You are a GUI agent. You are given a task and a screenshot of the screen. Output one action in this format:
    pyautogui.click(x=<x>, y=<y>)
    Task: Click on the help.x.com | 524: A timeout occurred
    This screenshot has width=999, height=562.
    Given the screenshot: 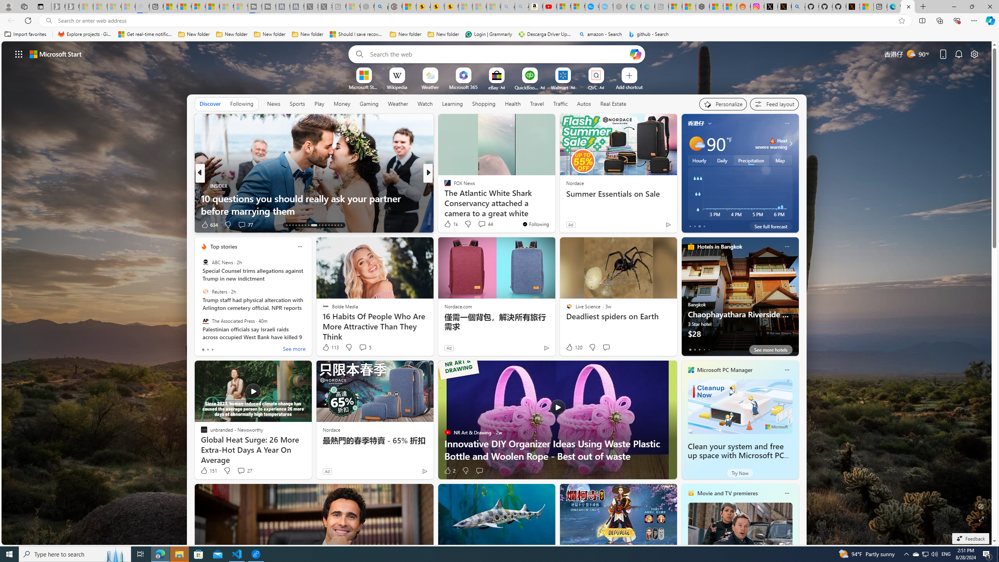 What is the action you would take?
    pyautogui.click(x=784, y=7)
    